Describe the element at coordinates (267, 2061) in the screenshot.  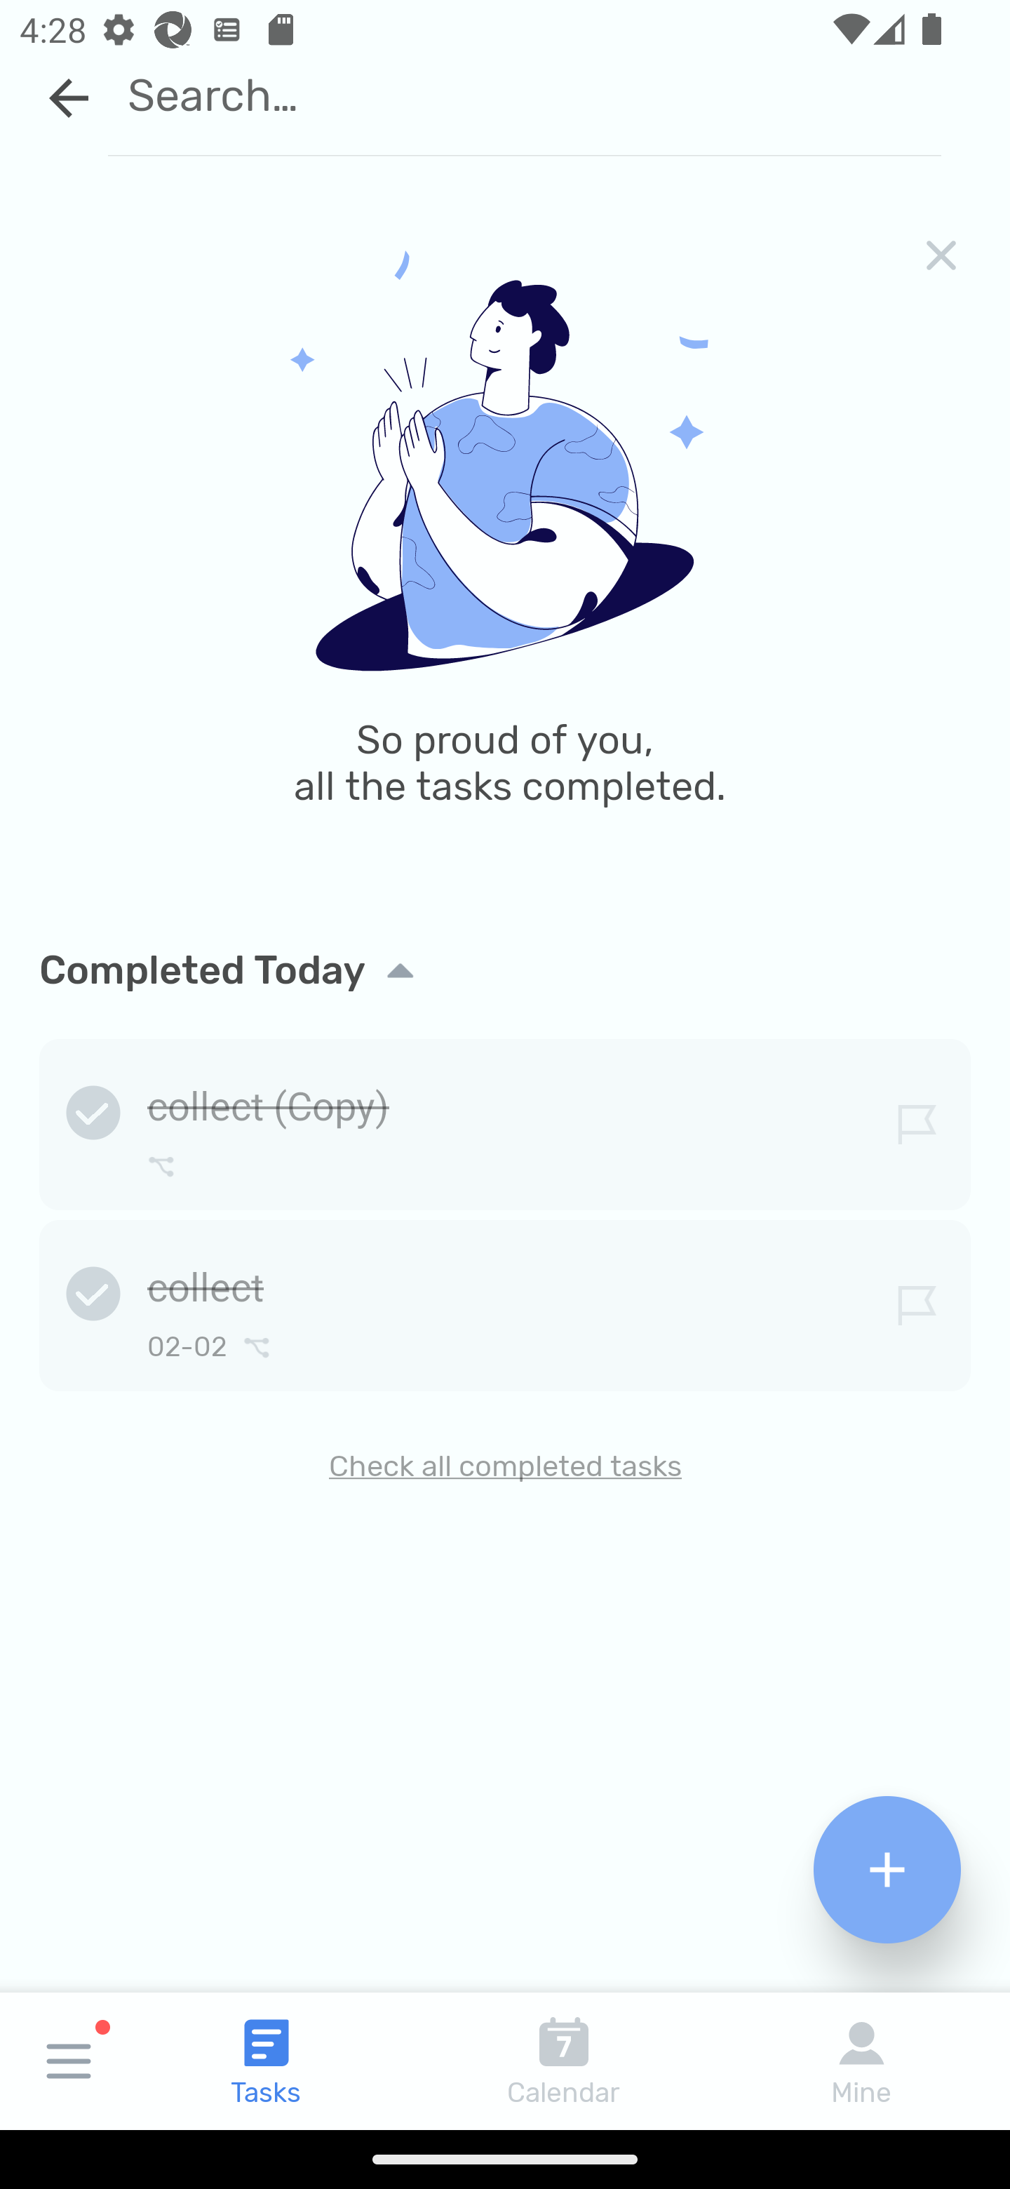
I see `Tasks` at that location.